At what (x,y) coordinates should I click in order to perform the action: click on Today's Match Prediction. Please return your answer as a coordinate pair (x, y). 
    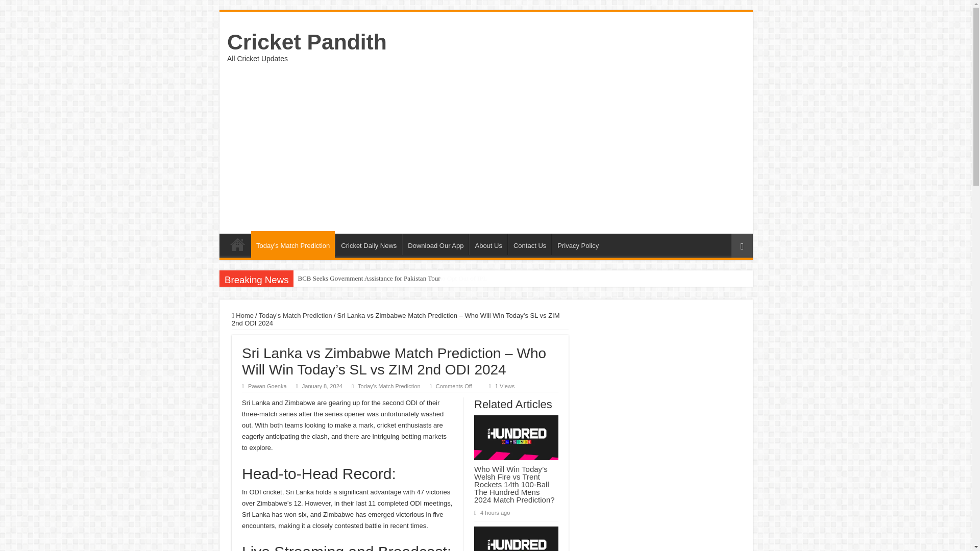
    Looking at the image, I should click on (295, 315).